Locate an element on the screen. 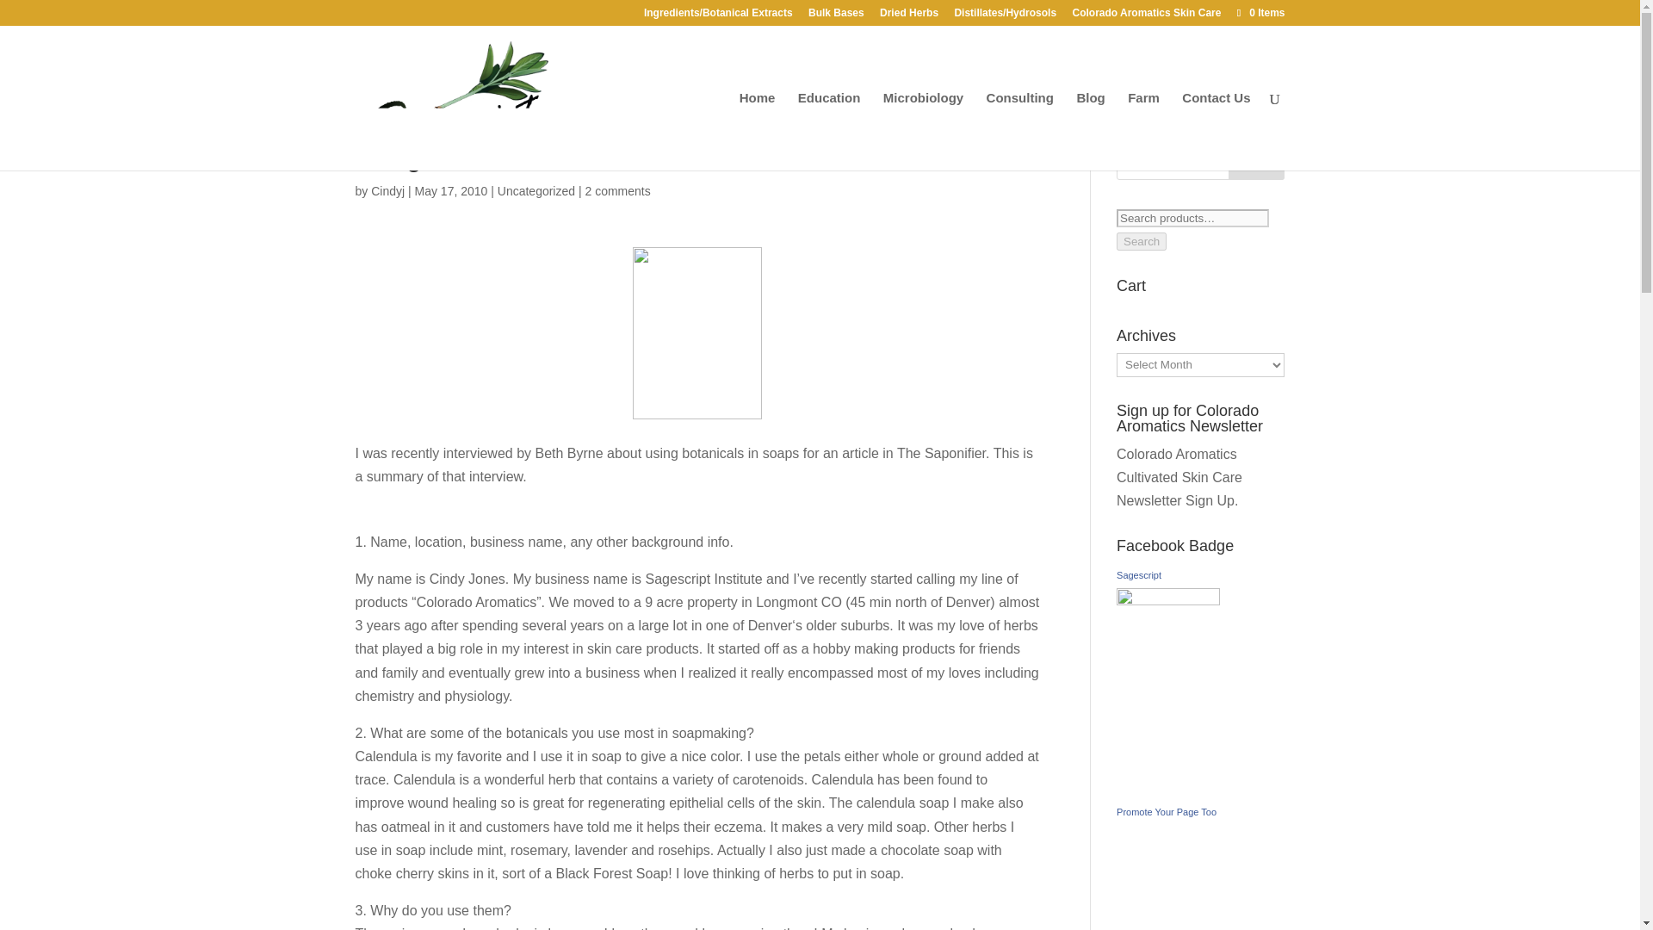  Dried Herbs is located at coordinates (909, 16).